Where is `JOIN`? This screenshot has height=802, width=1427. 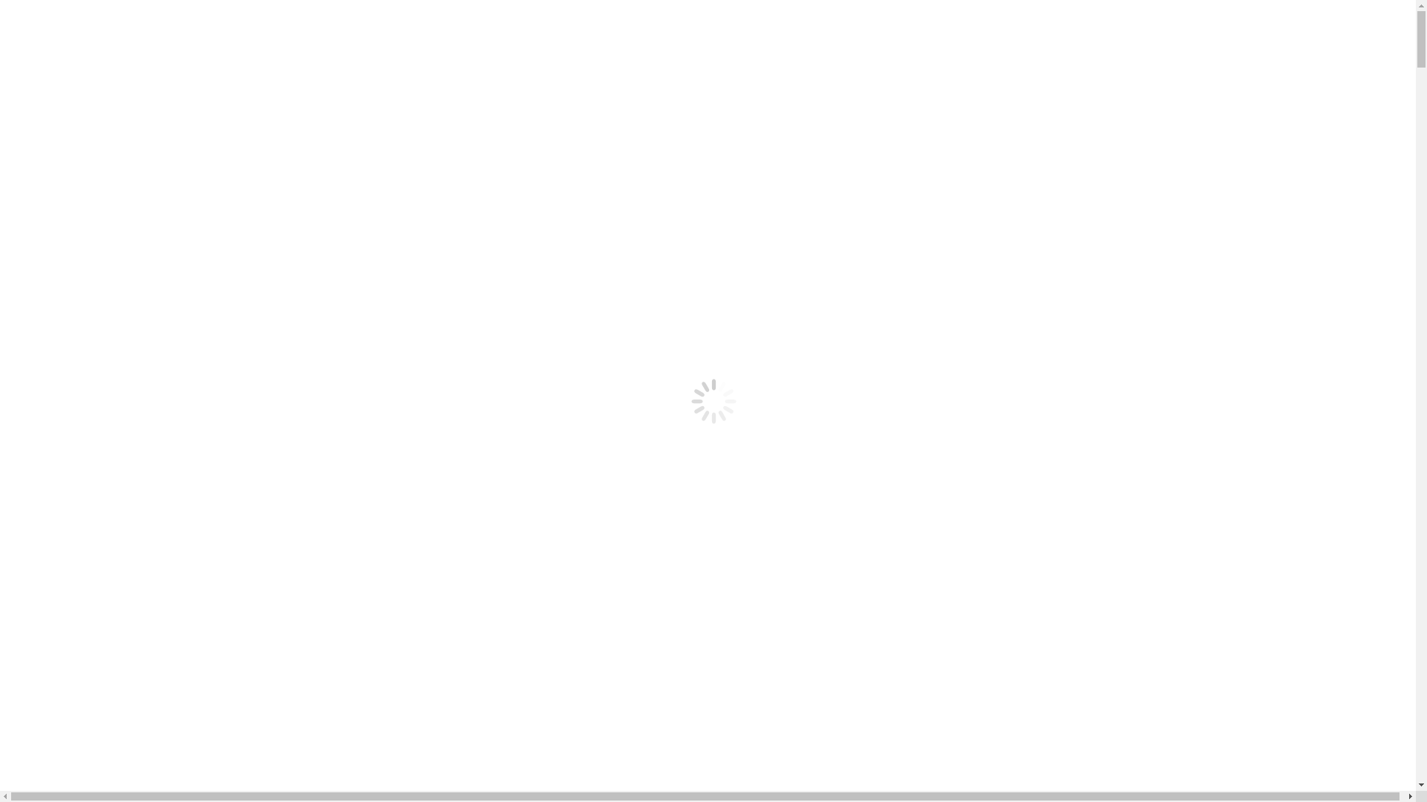
JOIN is located at coordinates (49, 206).